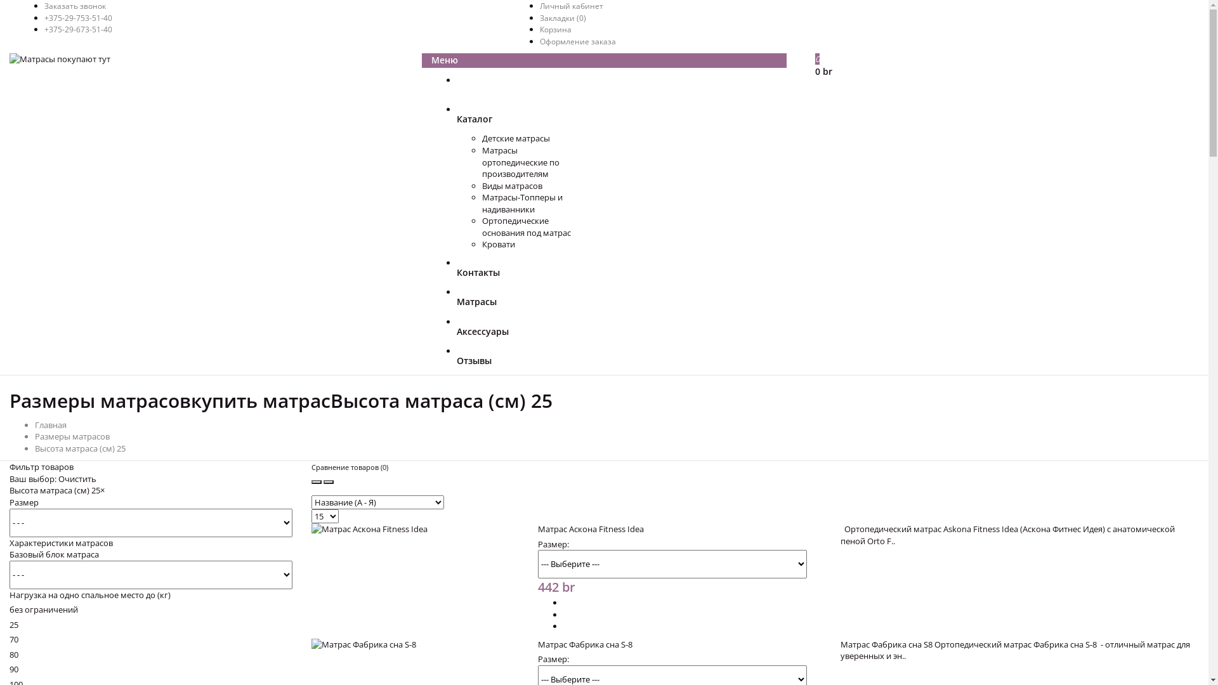  What do you see at coordinates (79, 29) in the screenshot?
I see `+375-29-673-51-40` at bounding box center [79, 29].